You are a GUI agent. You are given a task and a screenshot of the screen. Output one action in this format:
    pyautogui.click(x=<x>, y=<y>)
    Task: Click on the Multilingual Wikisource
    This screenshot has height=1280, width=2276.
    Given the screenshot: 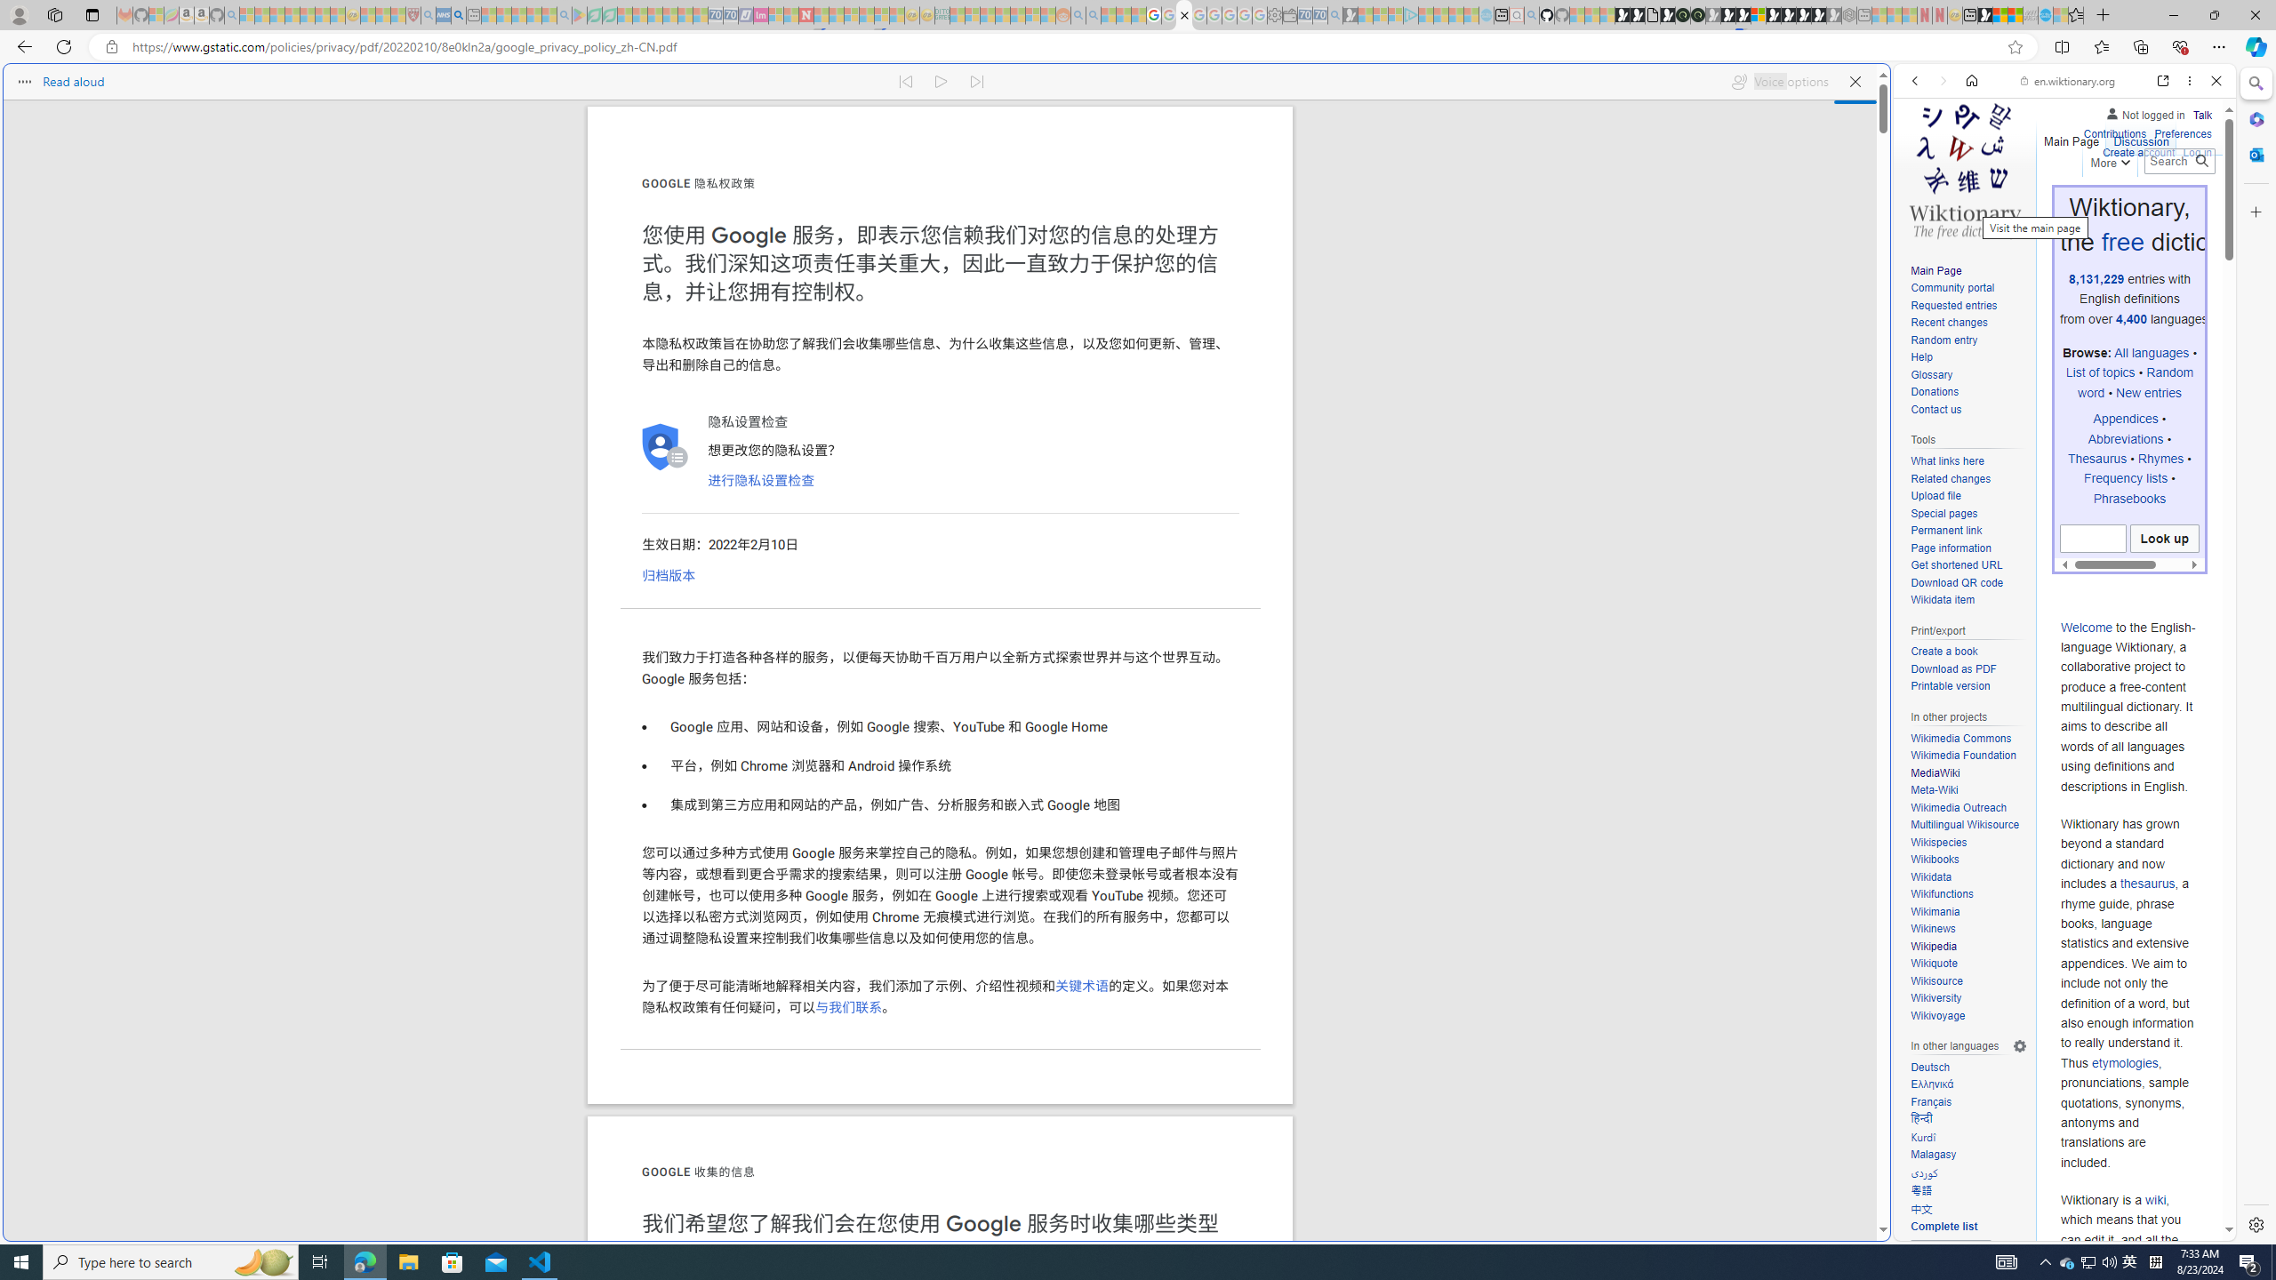 What is the action you would take?
    pyautogui.click(x=1968, y=825)
    